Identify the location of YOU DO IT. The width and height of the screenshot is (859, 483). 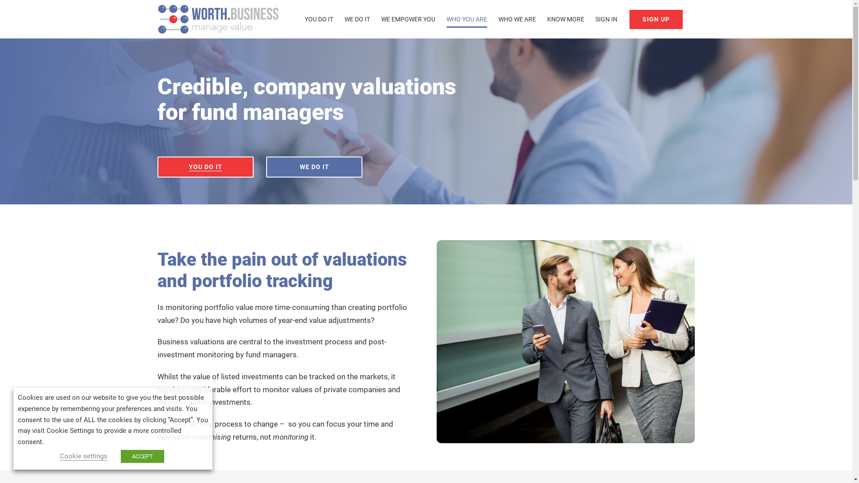
(319, 19).